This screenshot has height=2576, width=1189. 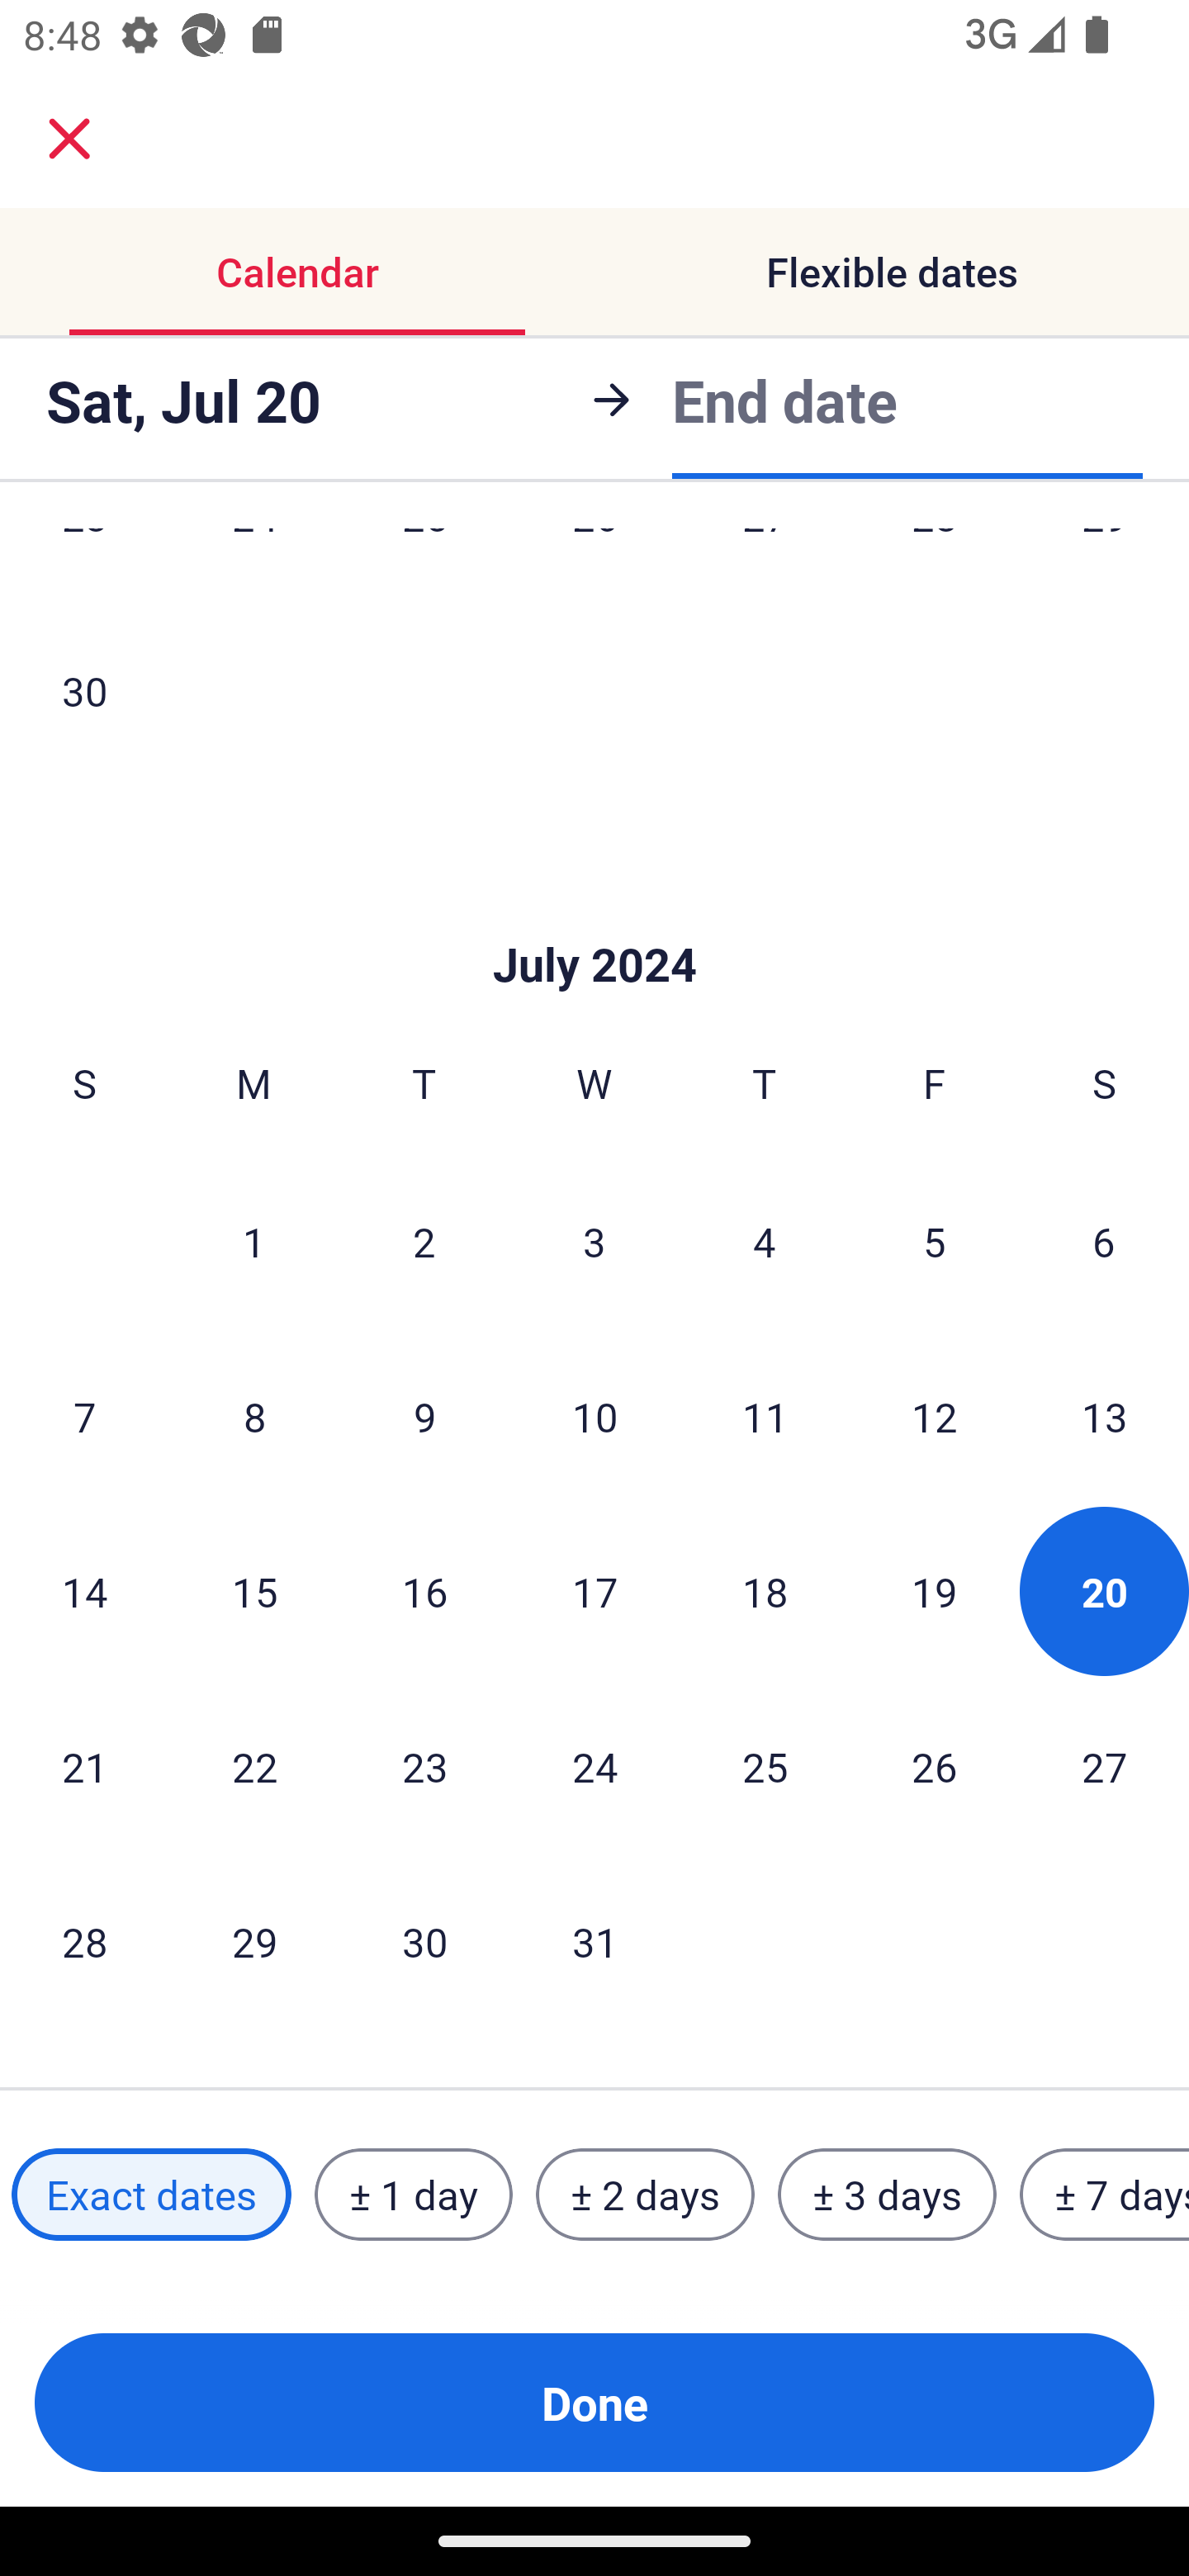 I want to click on 21 Sunday, July 21, 2024, so click(x=84, y=1767).